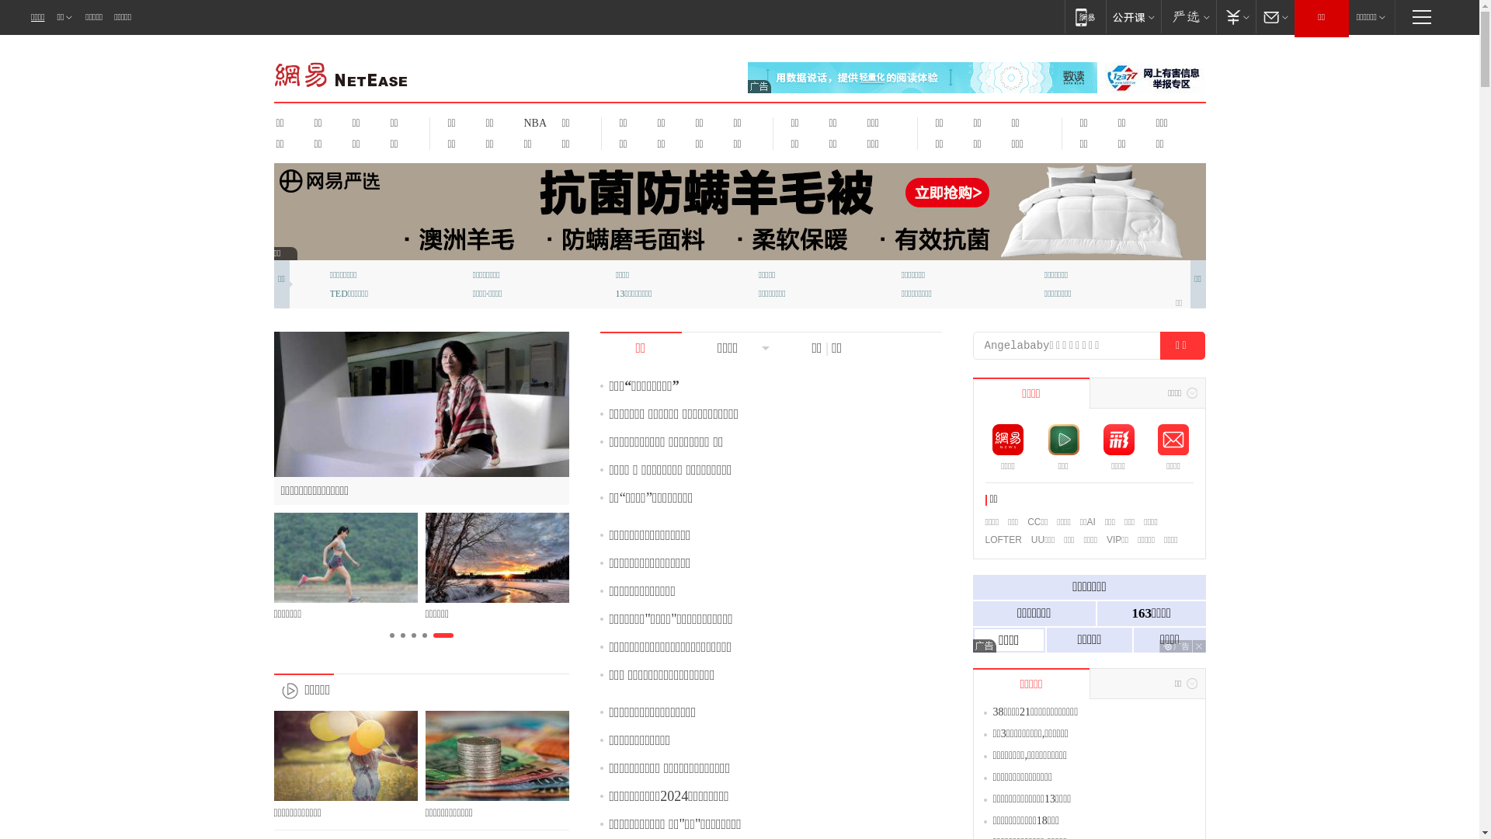 This screenshot has width=1491, height=839. I want to click on LOFTER, so click(1003, 540).